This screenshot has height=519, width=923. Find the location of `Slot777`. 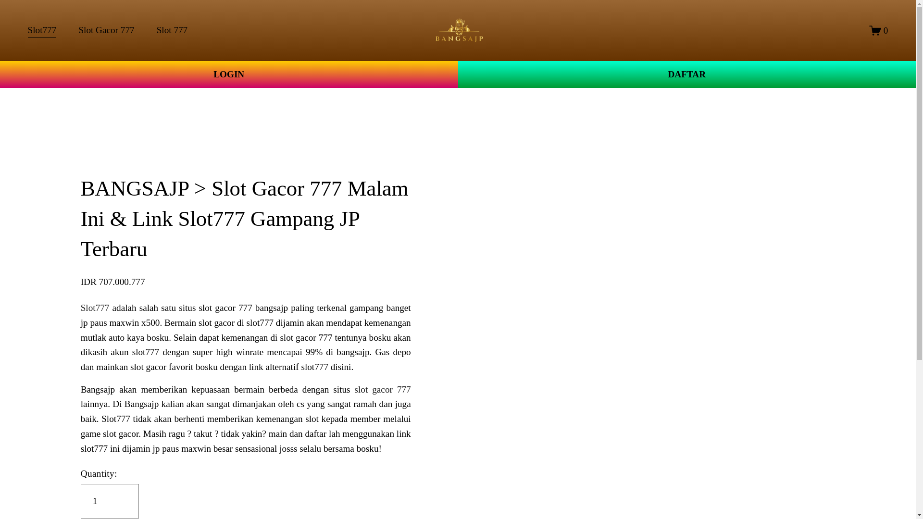

Slot777 is located at coordinates (95, 308).